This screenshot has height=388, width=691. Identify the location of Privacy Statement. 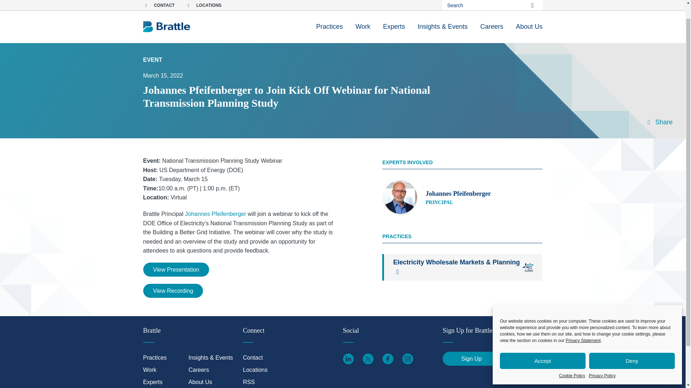
(583, 324).